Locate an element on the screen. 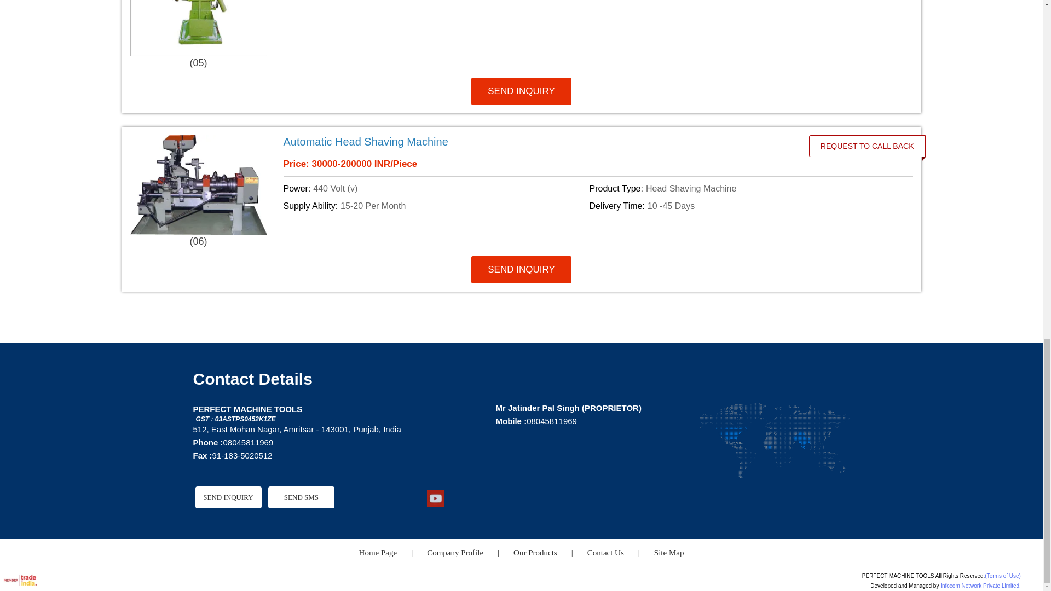 This screenshot has width=1051, height=591. Home Page is located at coordinates (378, 553).